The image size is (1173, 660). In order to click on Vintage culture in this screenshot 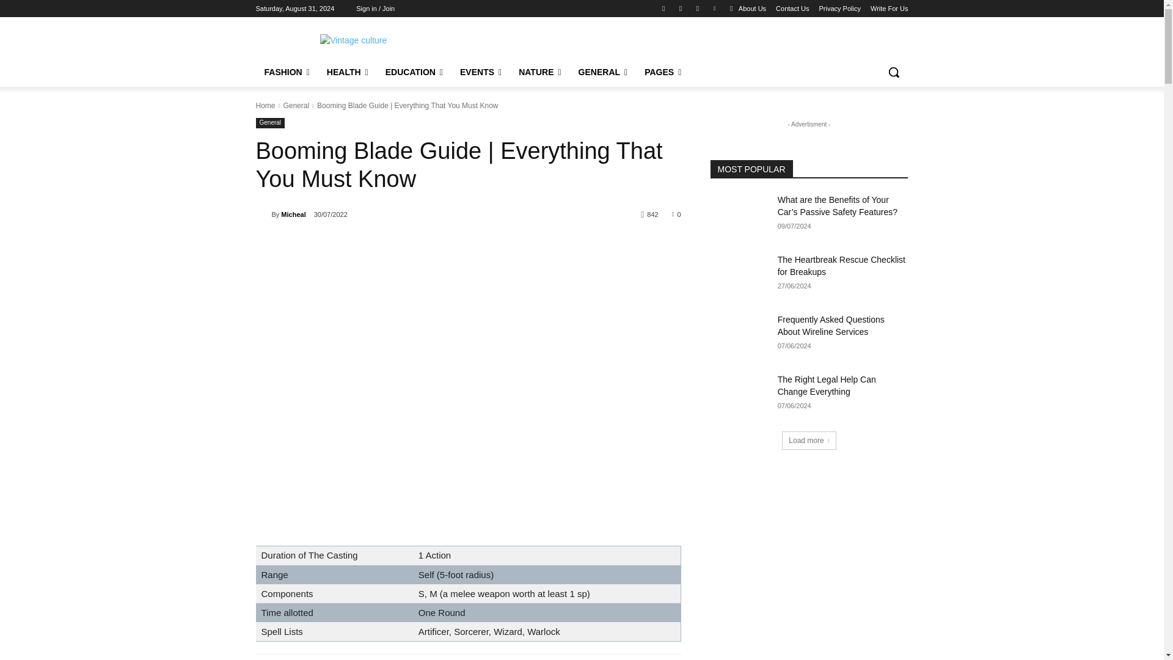, I will do `click(353, 43)`.